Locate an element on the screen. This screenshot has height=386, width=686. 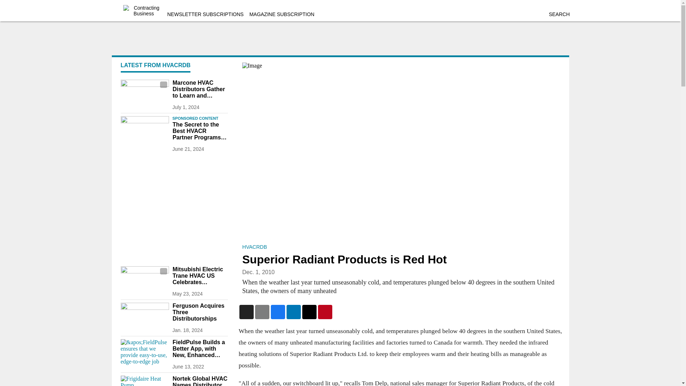
Frigidaire Heat Pump is located at coordinates (144, 381).